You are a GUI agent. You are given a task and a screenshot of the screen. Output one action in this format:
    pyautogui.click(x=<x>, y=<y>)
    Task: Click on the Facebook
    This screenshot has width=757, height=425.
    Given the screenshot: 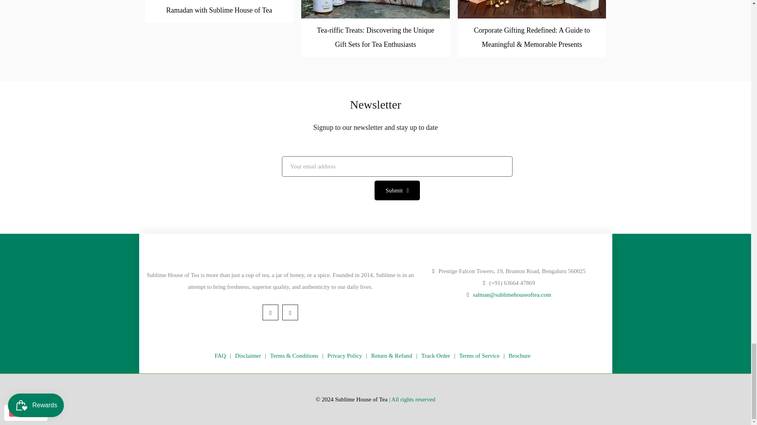 What is the action you would take?
    pyautogui.click(x=270, y=312)
    